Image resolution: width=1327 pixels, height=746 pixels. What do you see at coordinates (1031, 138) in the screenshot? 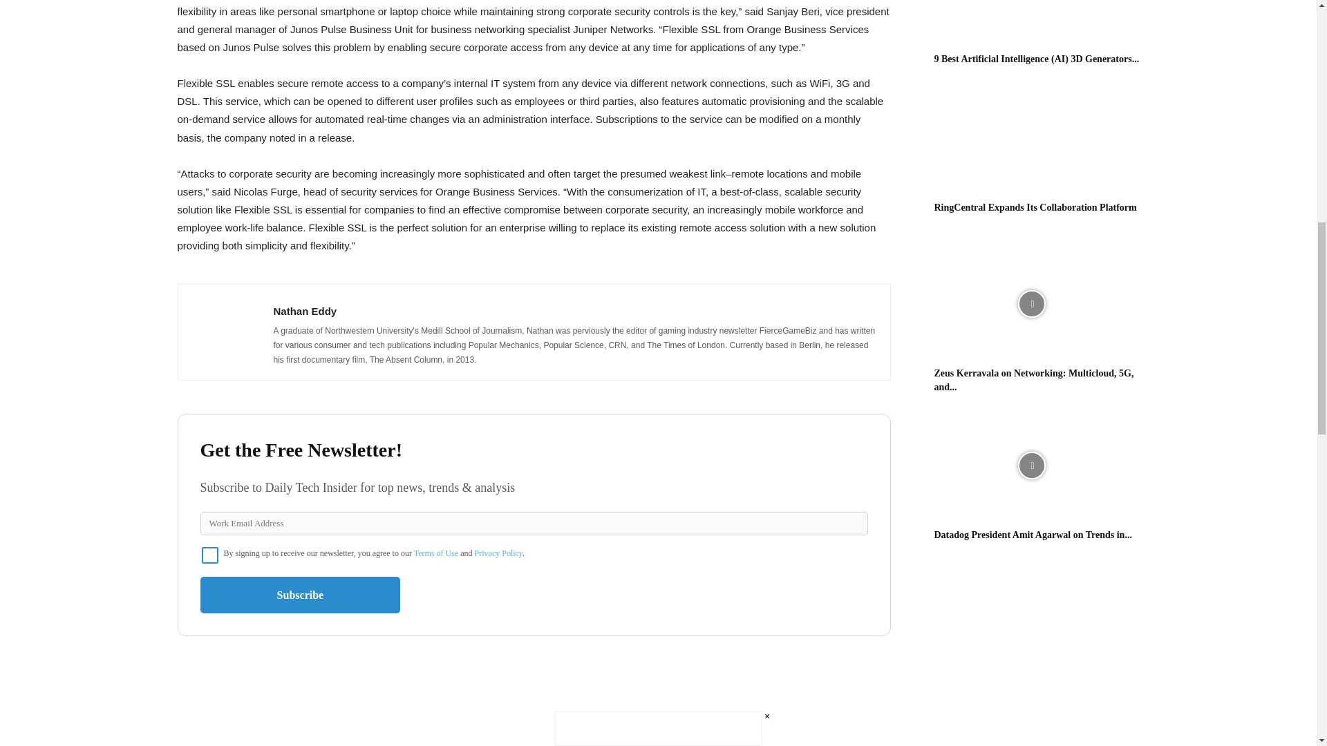
I see `RingCentral Expands Its Collaboration Platform` at bounding box center [1031, 138].